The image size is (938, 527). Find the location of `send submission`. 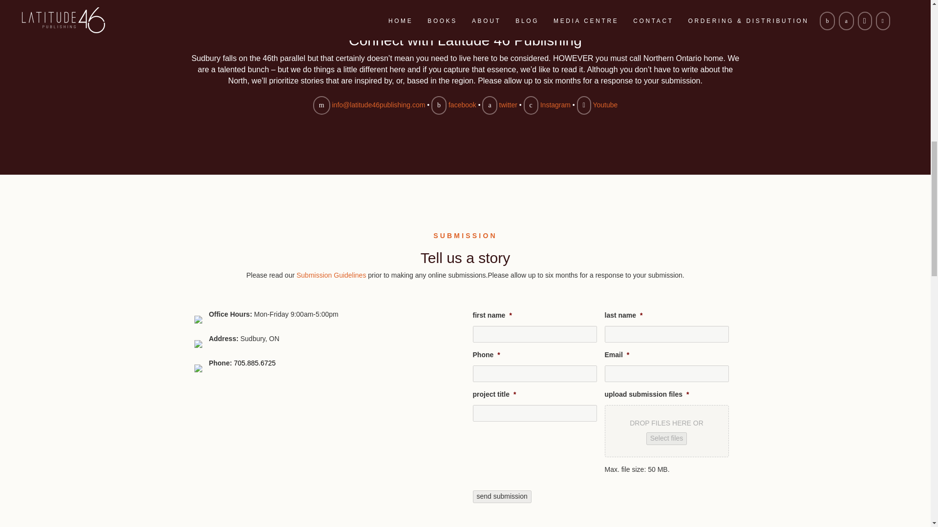

send submission is located at coordinates (502, 497).